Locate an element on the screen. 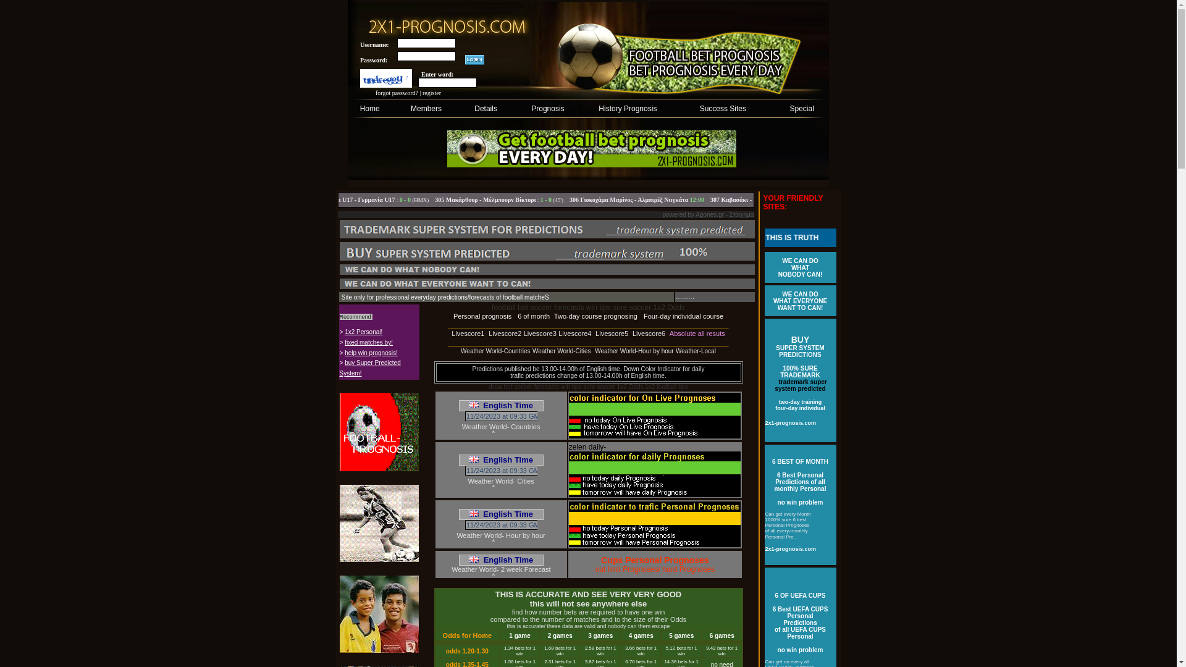 The height and width of the screenshot is (667, 1186). Weather World- 2 week Forecast is located at coordinates (501, 569).